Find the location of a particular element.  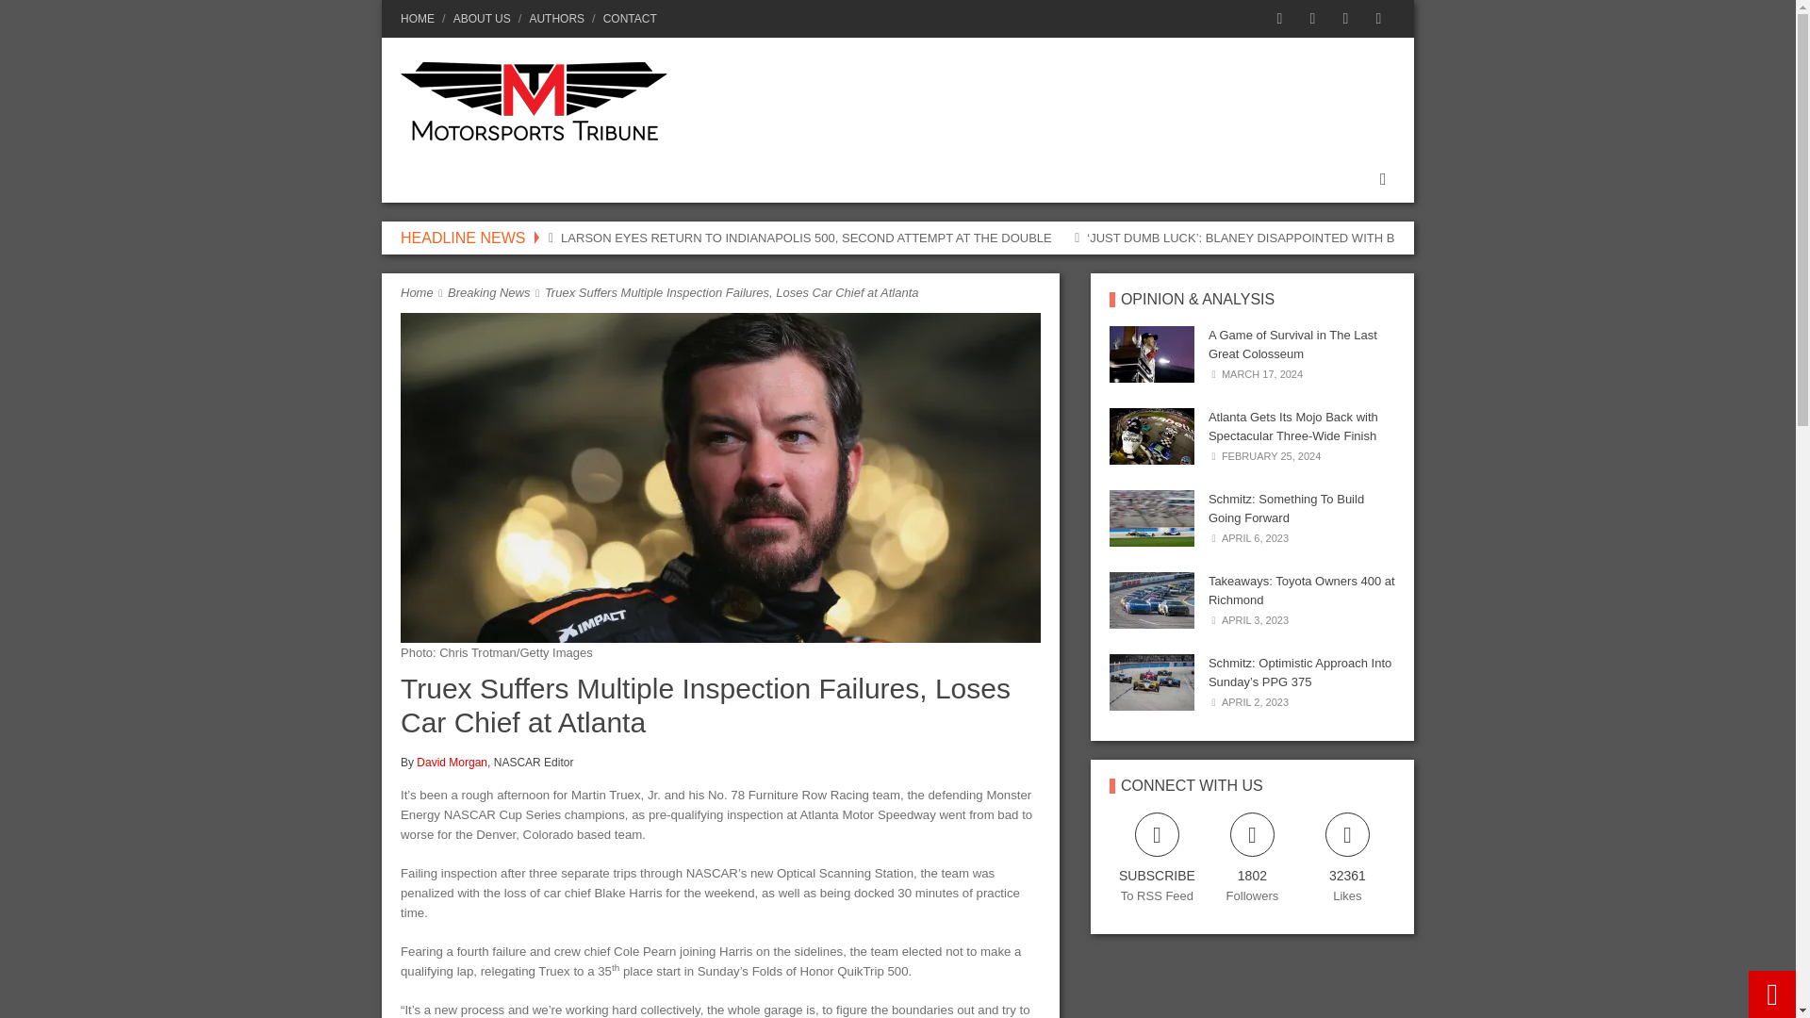

FEATURES is located at coordinates (811, 179).